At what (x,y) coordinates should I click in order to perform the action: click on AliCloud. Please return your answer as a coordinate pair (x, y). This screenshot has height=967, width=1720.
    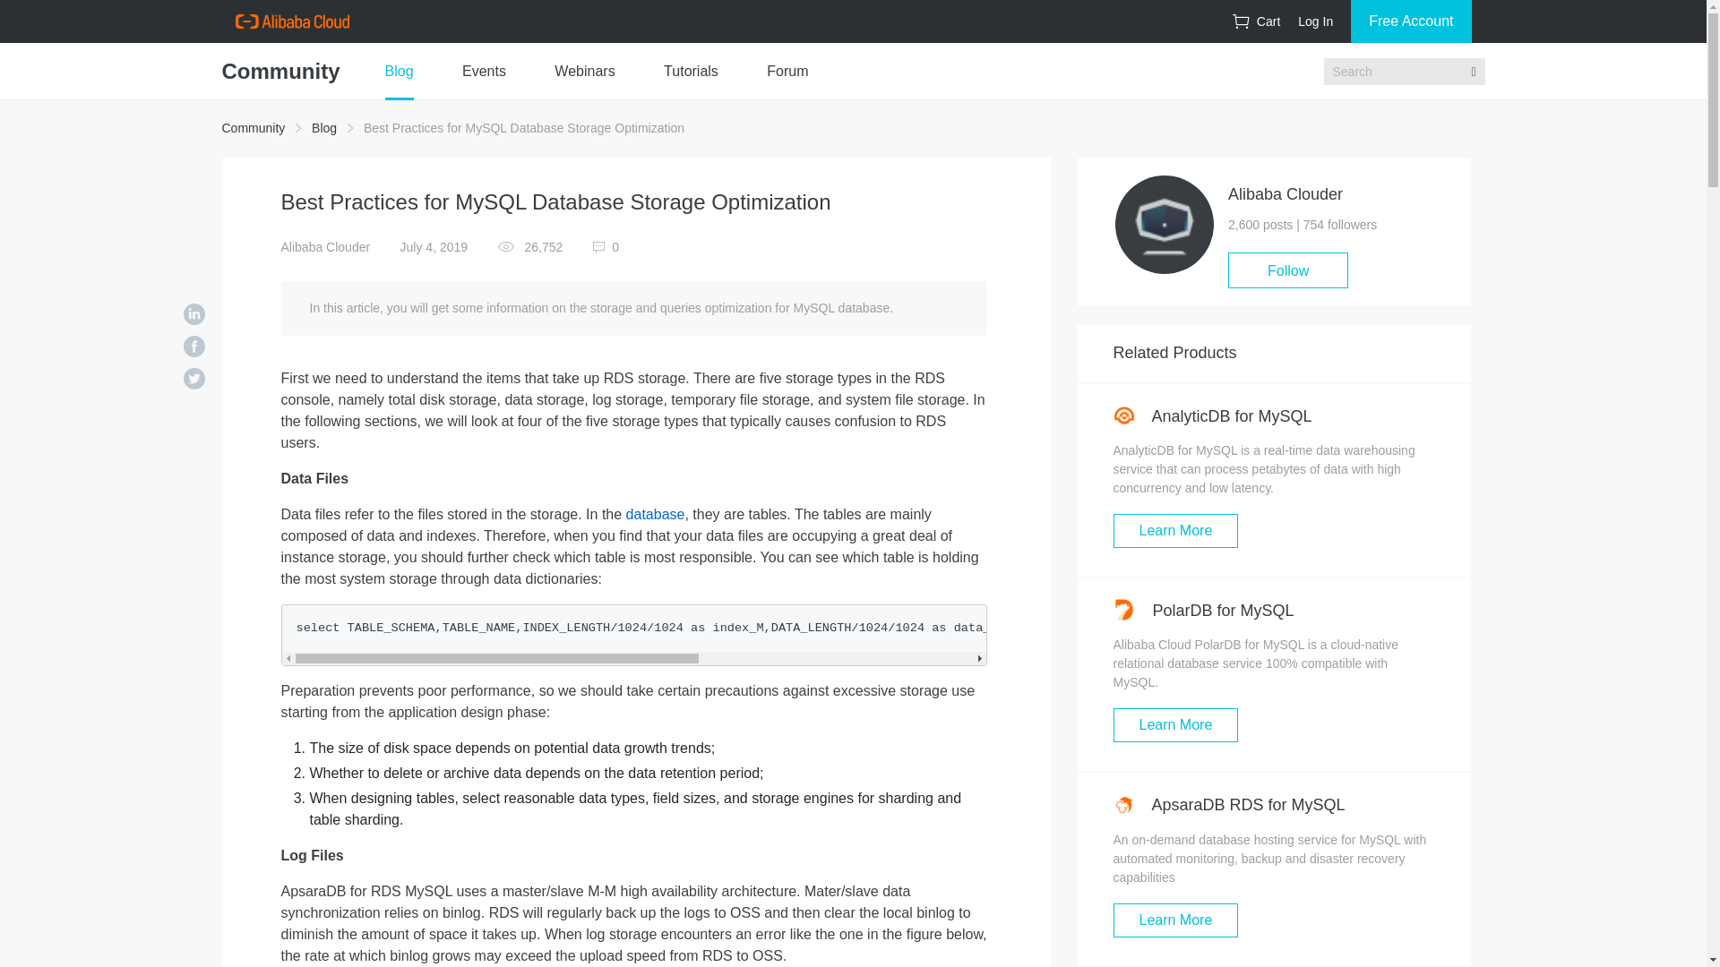
    Looking at the image, I should click on (291, 21).